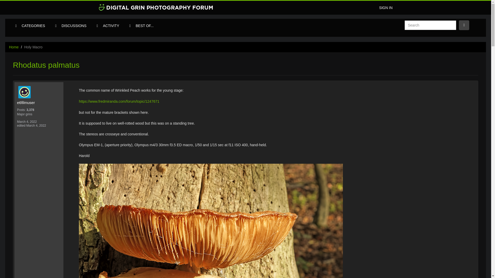  I want to click on e6filmuser, so click(40, 92).